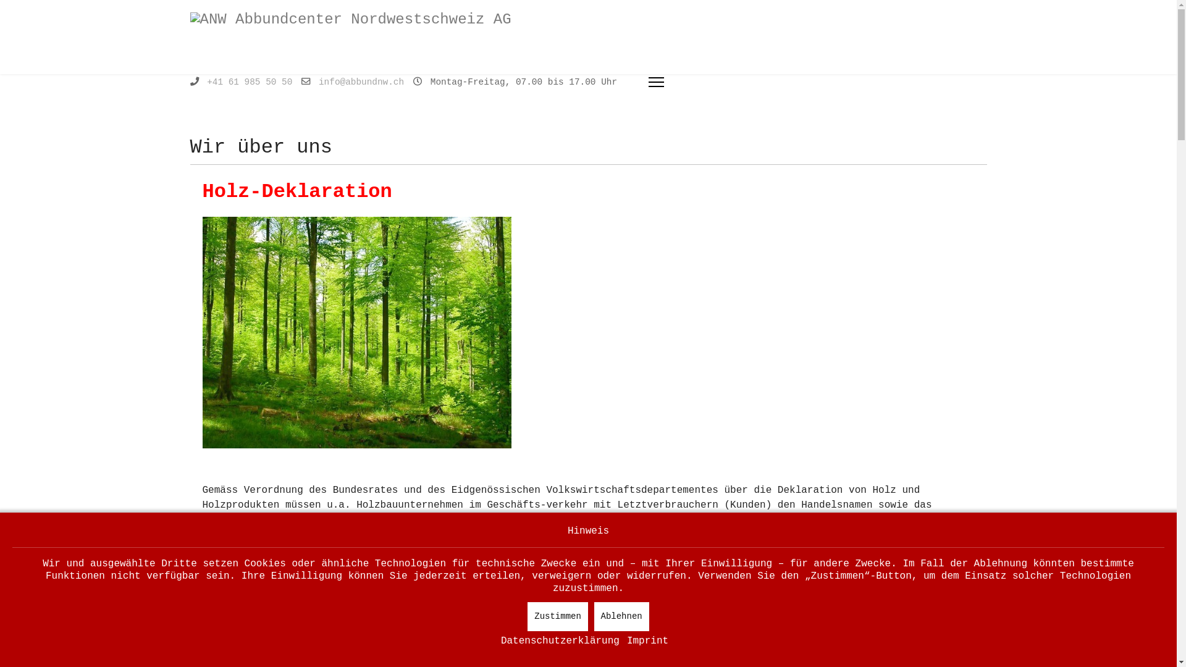 The image size is (1186, 667). I want to click on +41 61 985 50 50, so click(250, 82).